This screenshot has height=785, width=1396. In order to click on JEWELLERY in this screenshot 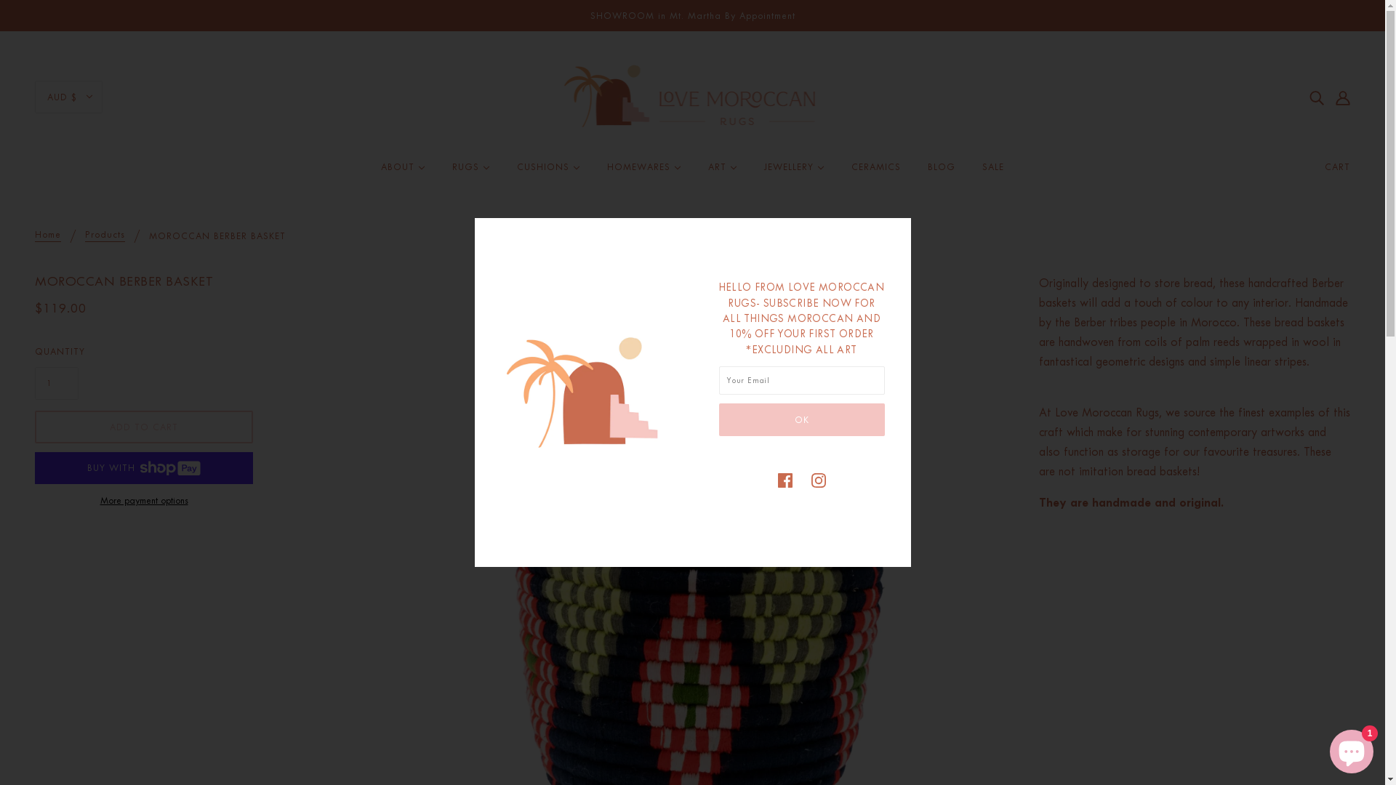, I will do `click(794, 173)`.